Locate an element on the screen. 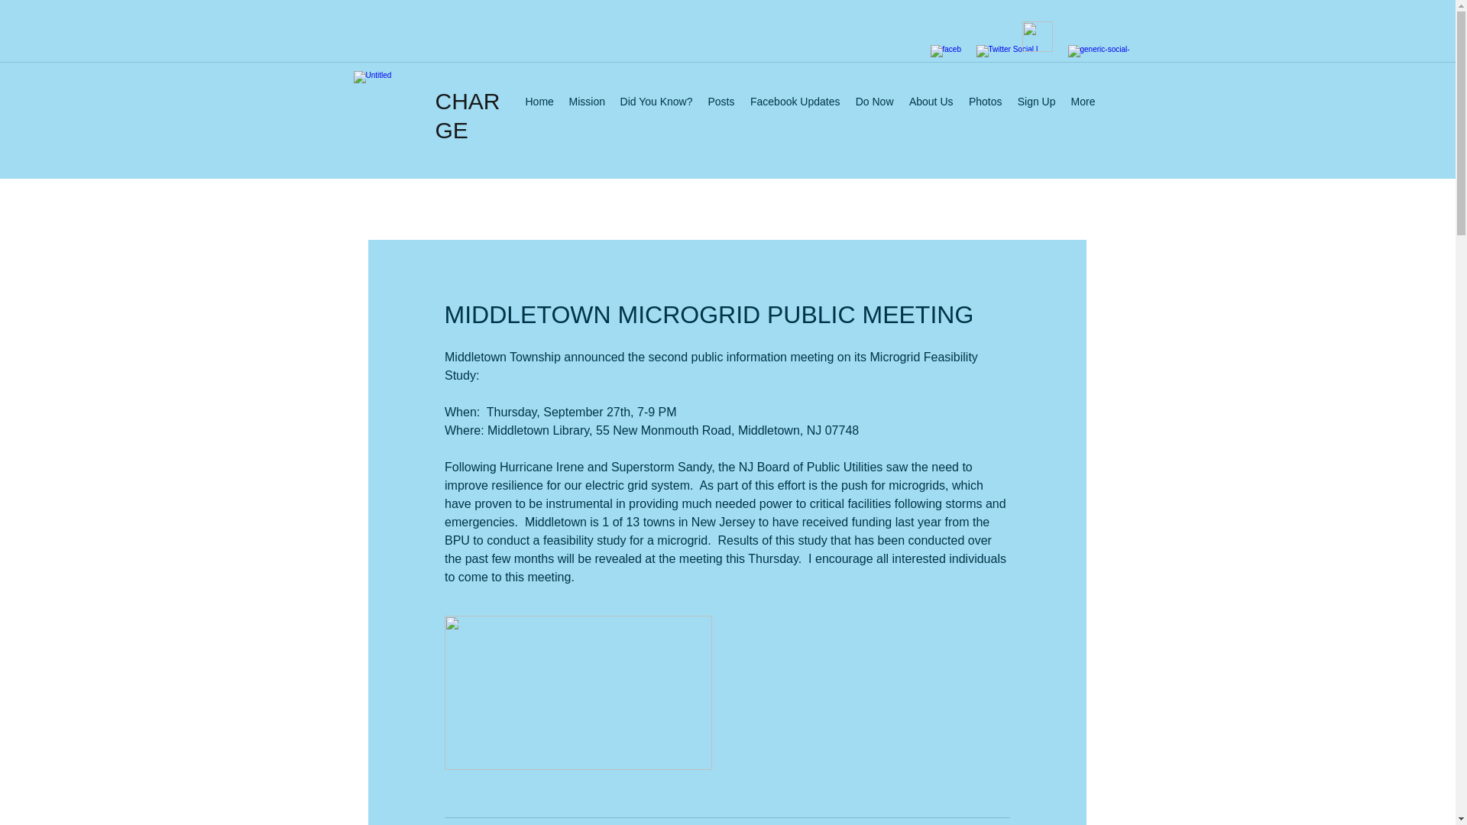 This screenshot has height=825, width=1467. About Us is located at coordinates (931, 101).